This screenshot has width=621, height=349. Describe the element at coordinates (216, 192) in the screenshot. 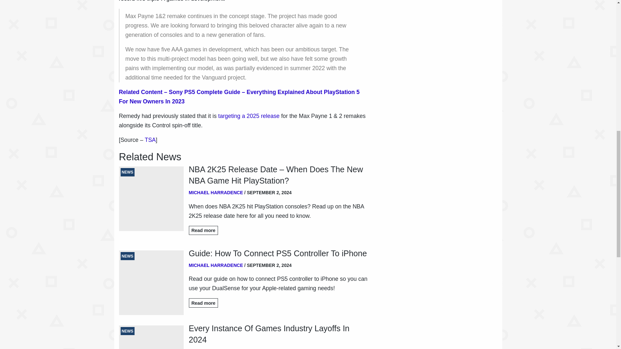

I see `MICHAEL HARRADENCE` at that location.